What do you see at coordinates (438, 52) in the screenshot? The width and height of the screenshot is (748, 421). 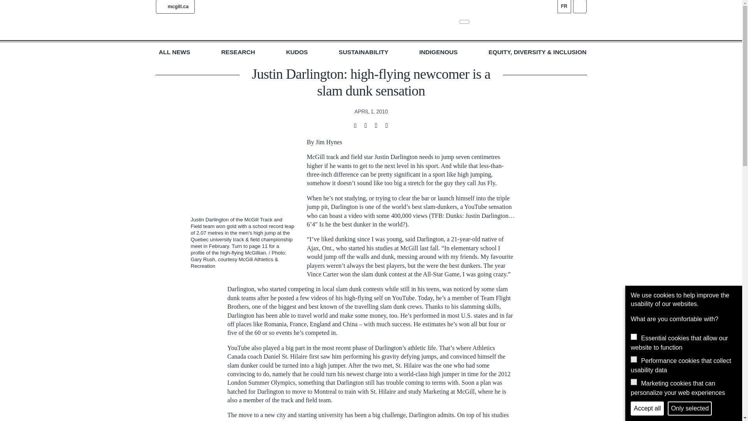 I see `INDIGENOUS` at bounding box center [438, 52].